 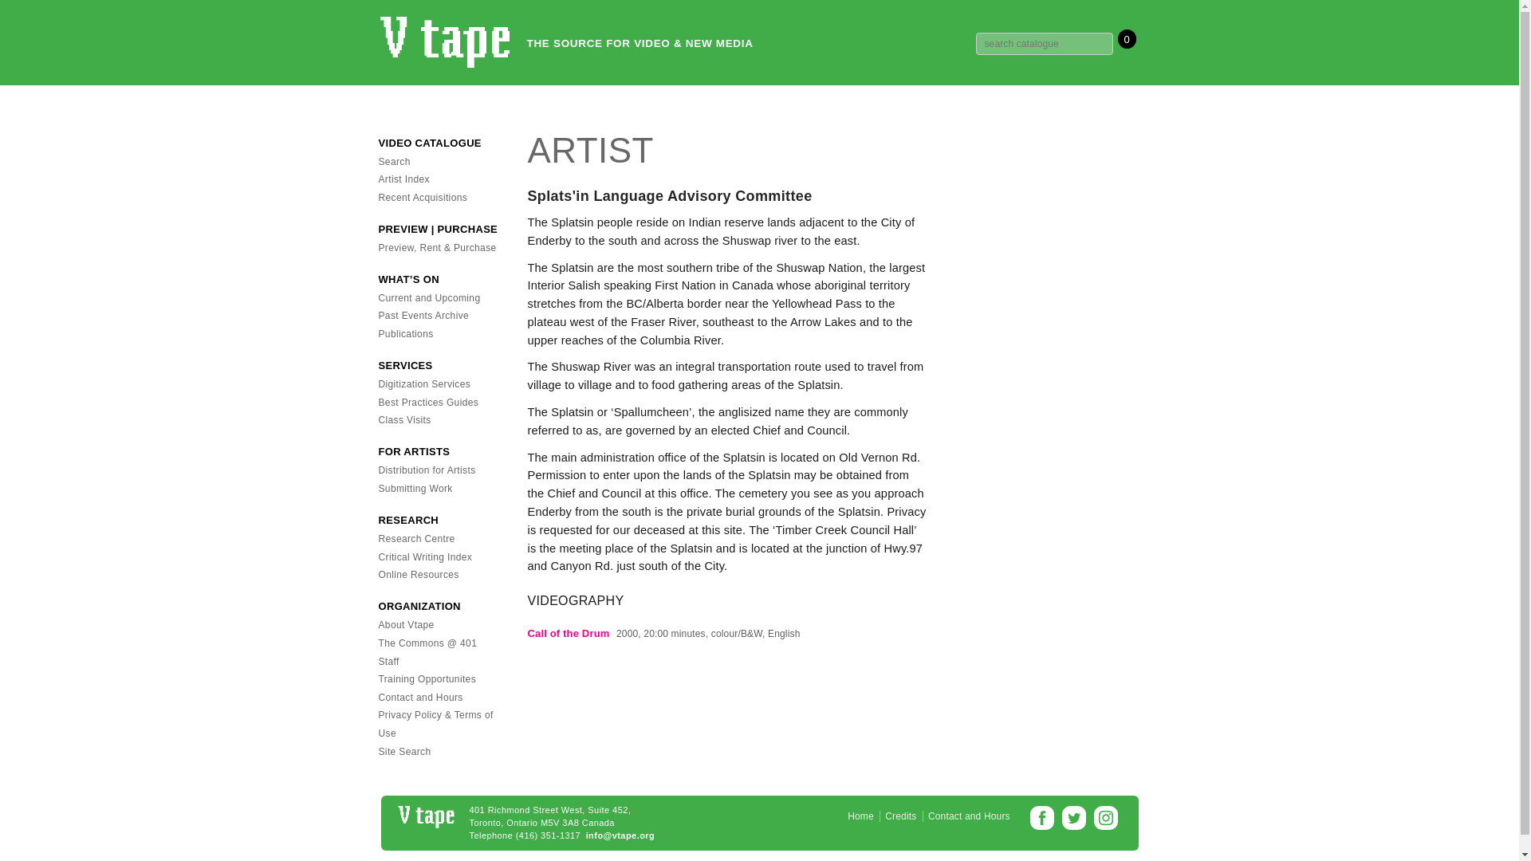 I want to click on Past Events Archive, so click(x=423, y=315).